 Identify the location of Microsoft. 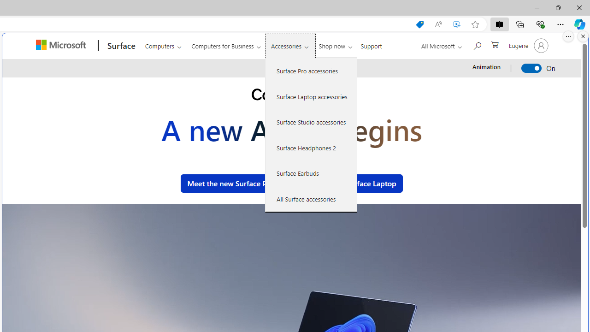
(62, 46).